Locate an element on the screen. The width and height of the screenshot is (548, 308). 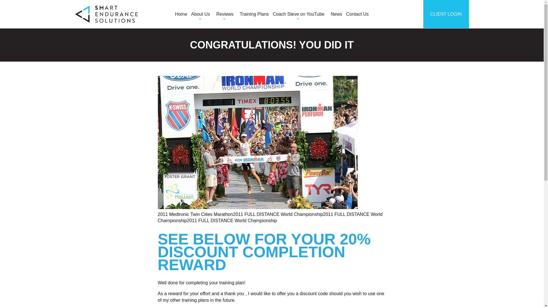
SMart Endurance Solutions is located at coordinates (272, 10).